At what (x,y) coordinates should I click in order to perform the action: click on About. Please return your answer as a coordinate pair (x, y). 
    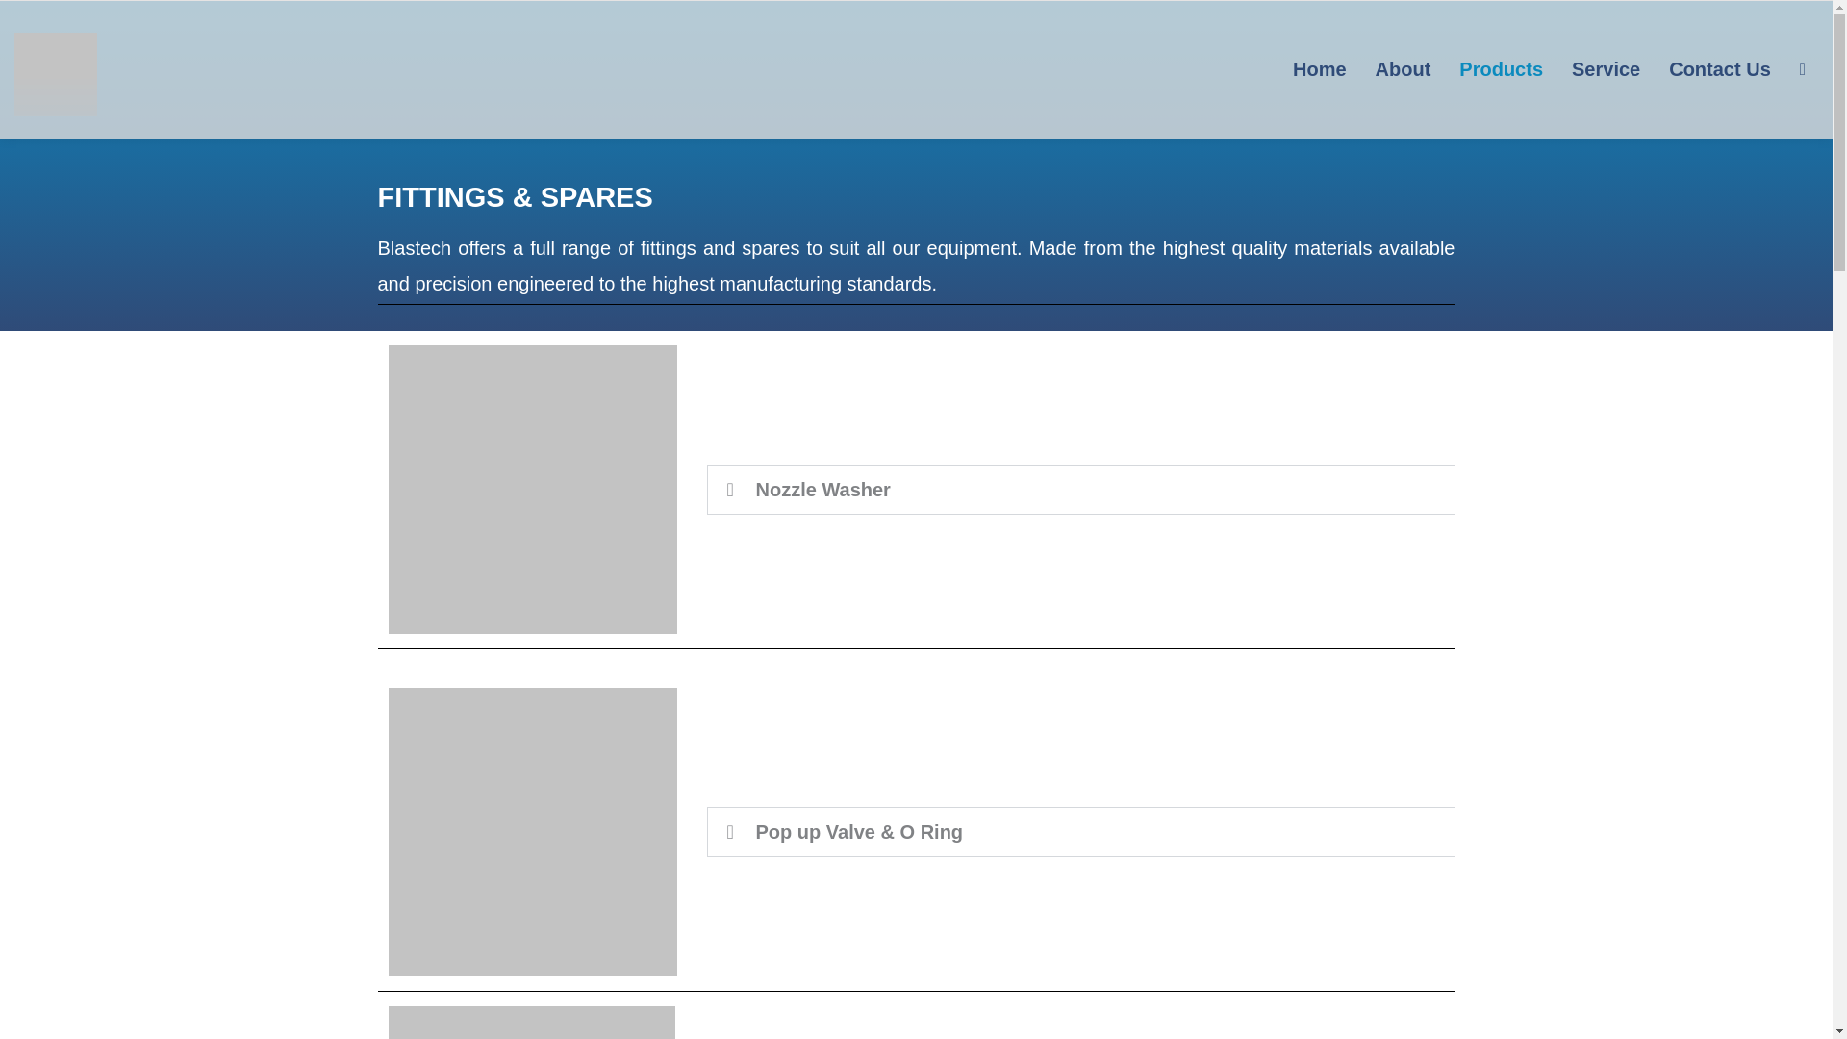
    Looking at the image, I should click on (1404, 69).